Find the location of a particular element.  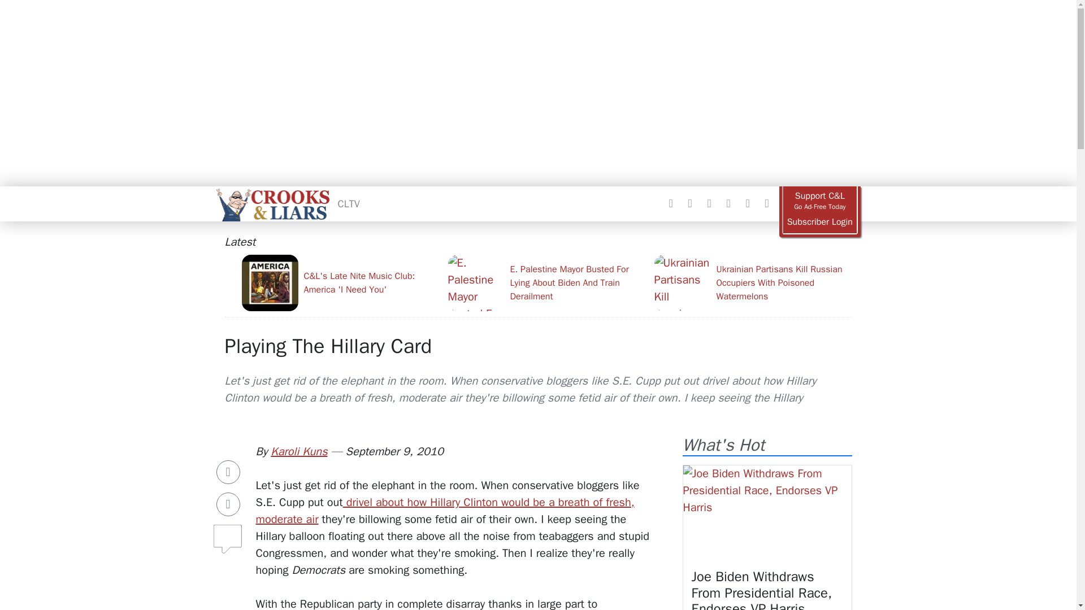

Share on Twitter is located at coordinates (228, 504).